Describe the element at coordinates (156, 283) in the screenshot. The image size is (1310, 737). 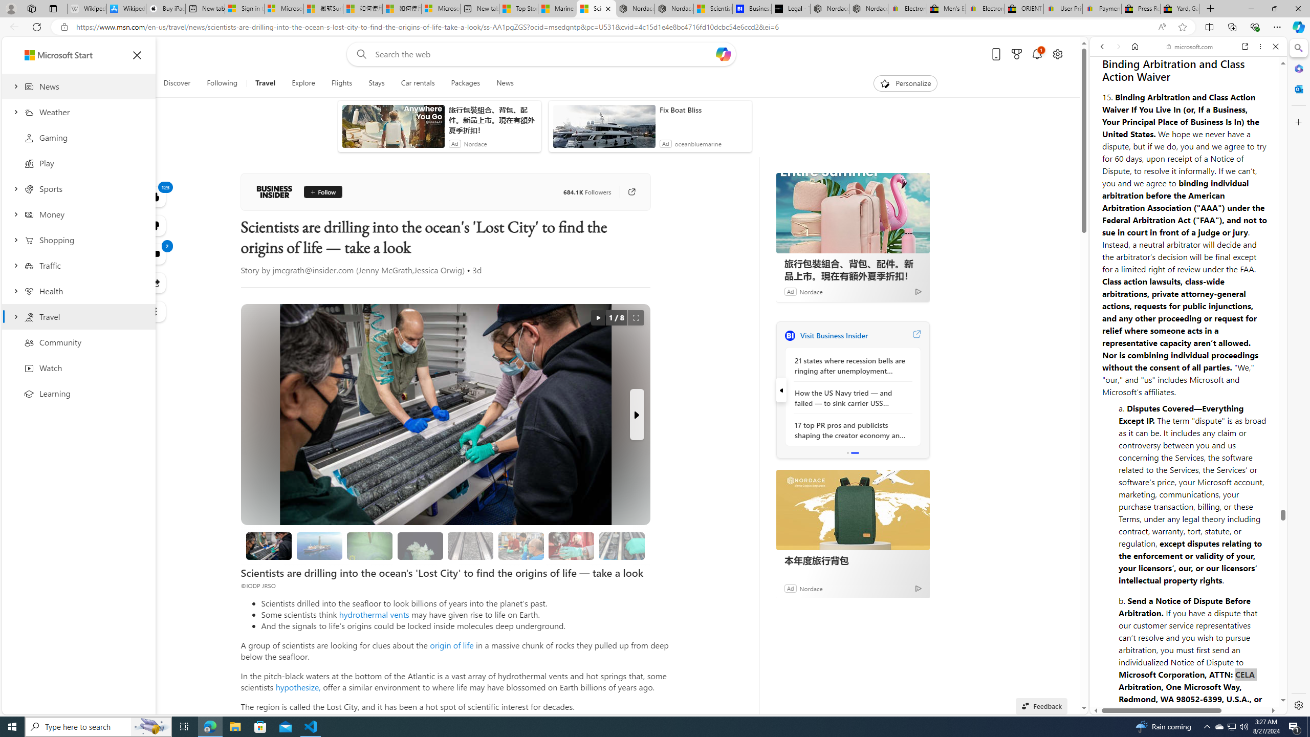
I see `Share this story` at that location.